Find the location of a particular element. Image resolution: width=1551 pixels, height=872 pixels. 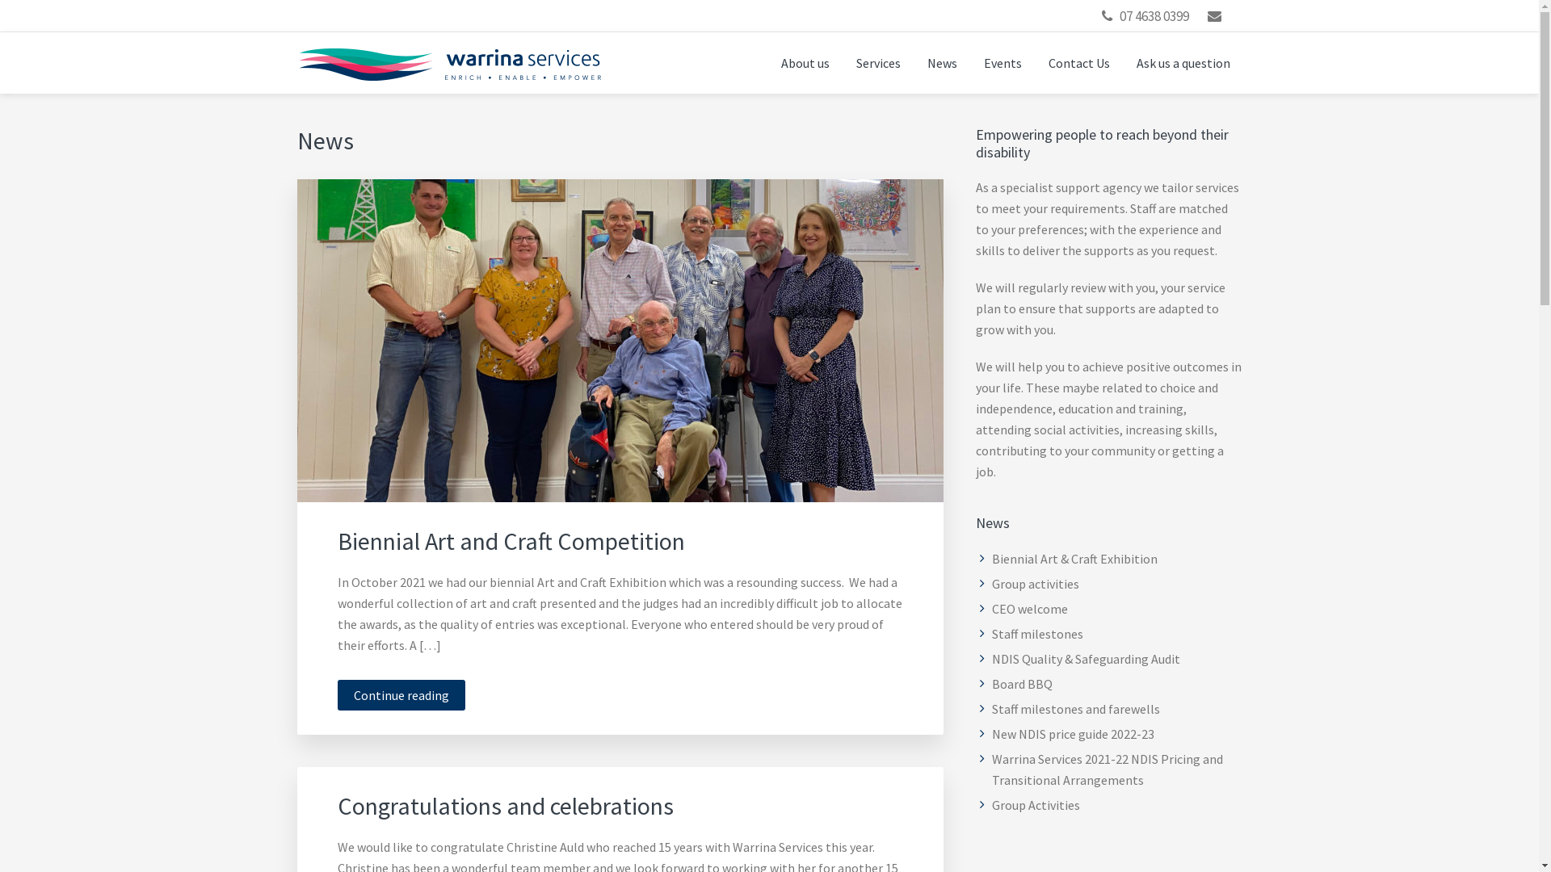

Congratulations and celebrations is located at coordinates (506, 806).